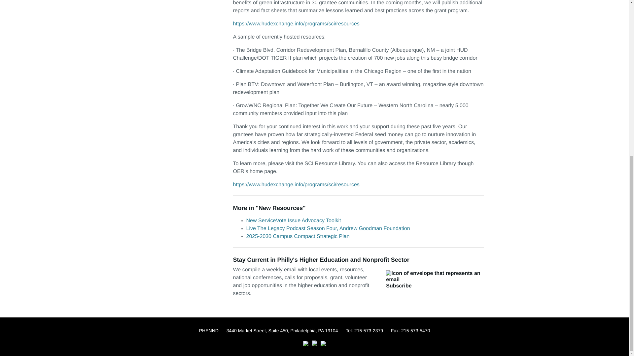 Image resolution: width=634 pixels, height=356 pixels. I want to click on 2025-2030 Campus Compact Strategic Plan, so click(298, 236).